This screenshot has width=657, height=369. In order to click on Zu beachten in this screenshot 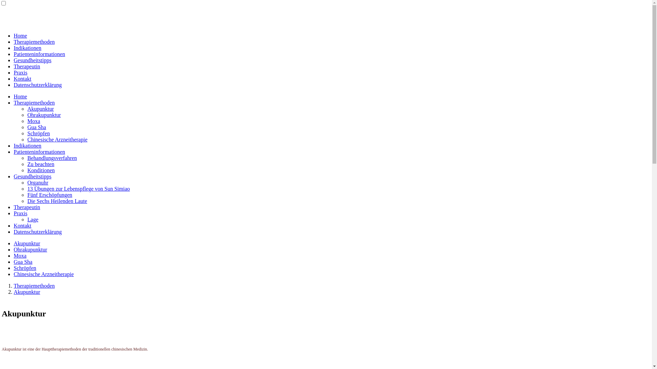, I will do `click(41, 164)`.